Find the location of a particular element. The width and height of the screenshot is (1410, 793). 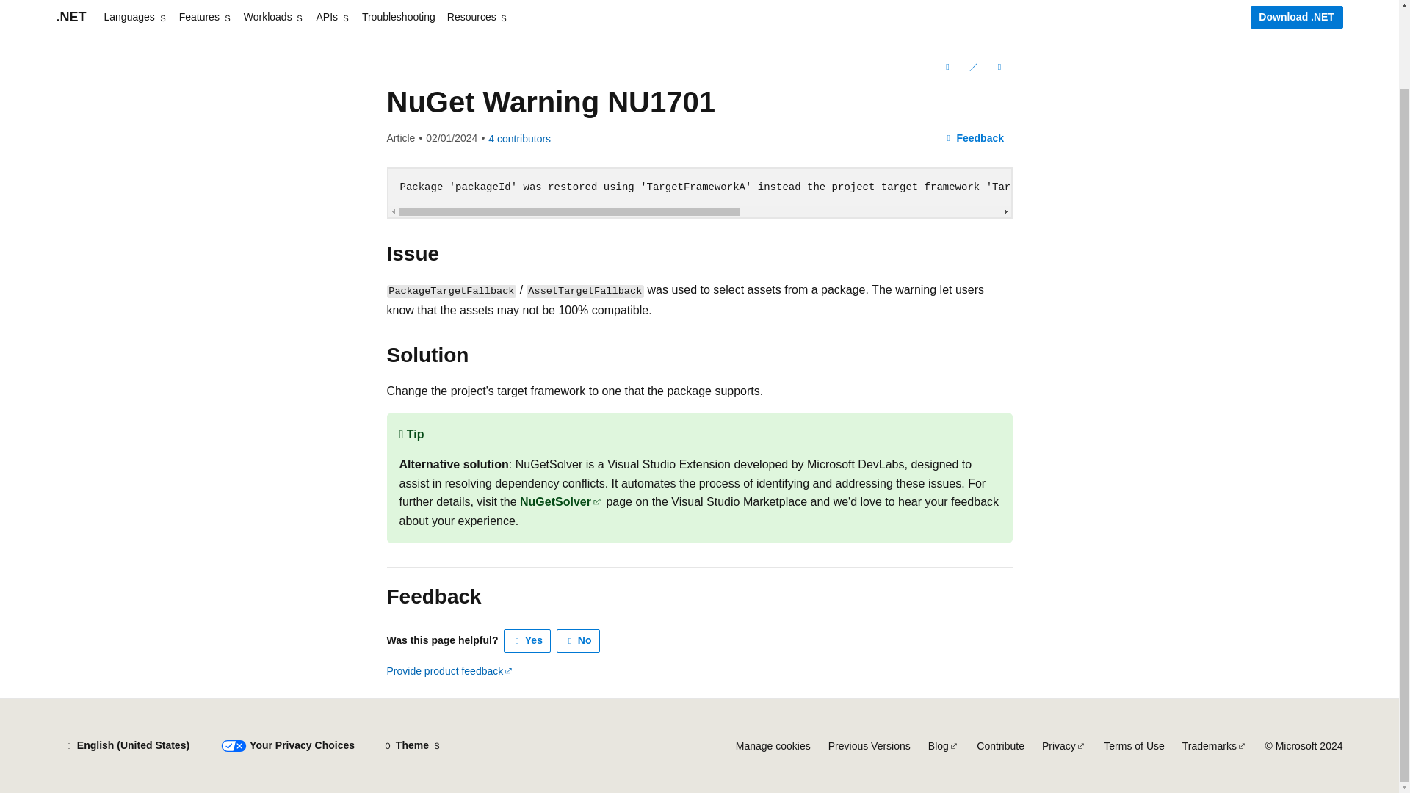

More actions is located at coordinates (999, 66).